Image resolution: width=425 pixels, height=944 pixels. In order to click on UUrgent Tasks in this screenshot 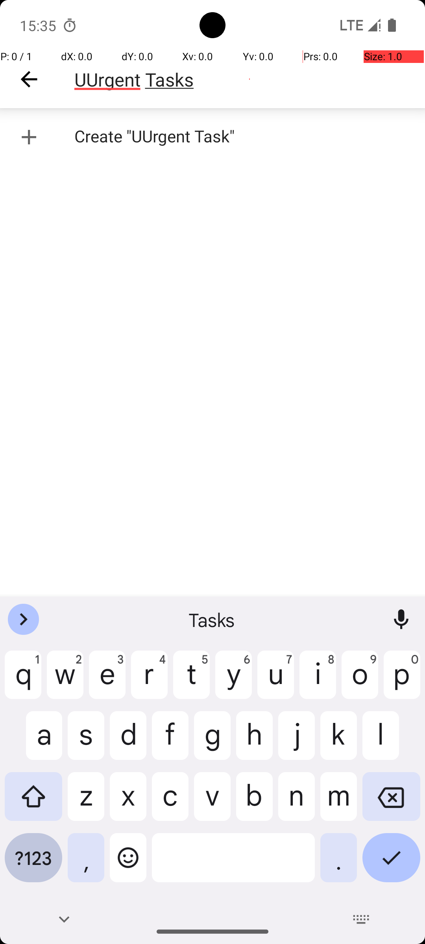, I will do `click(249, 79)`.